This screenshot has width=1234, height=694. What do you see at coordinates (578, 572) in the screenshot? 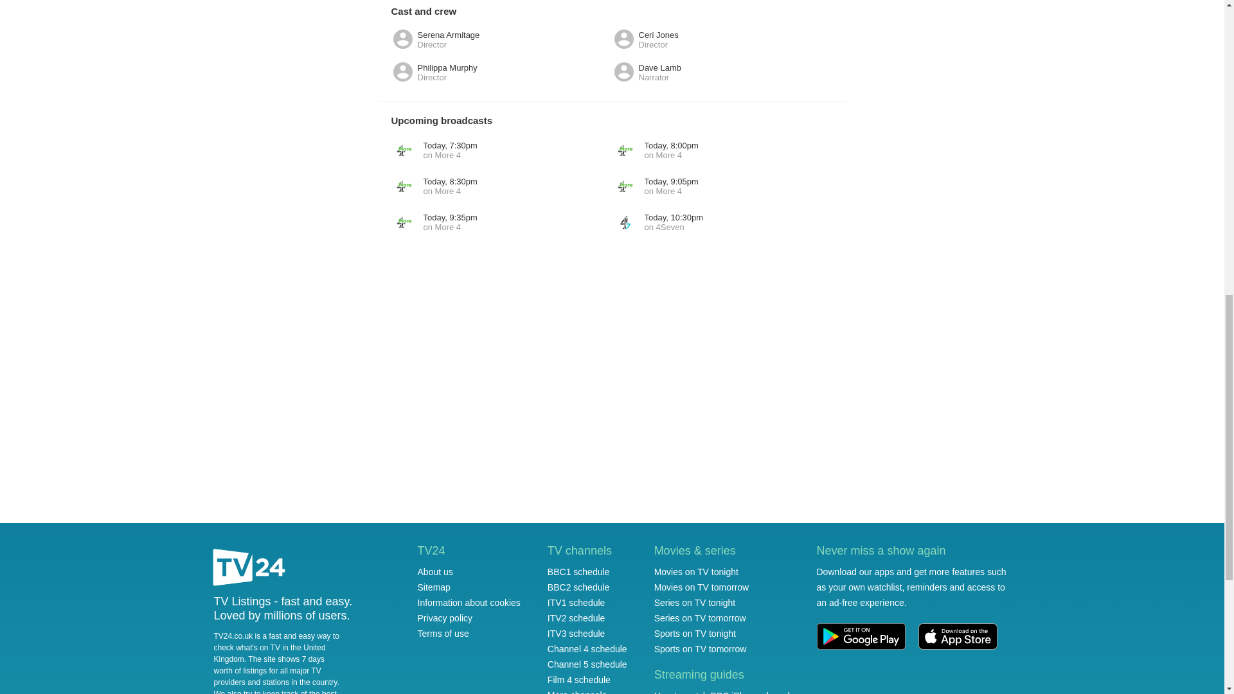
I see `Terms of use` at bounding box center [578, 572].